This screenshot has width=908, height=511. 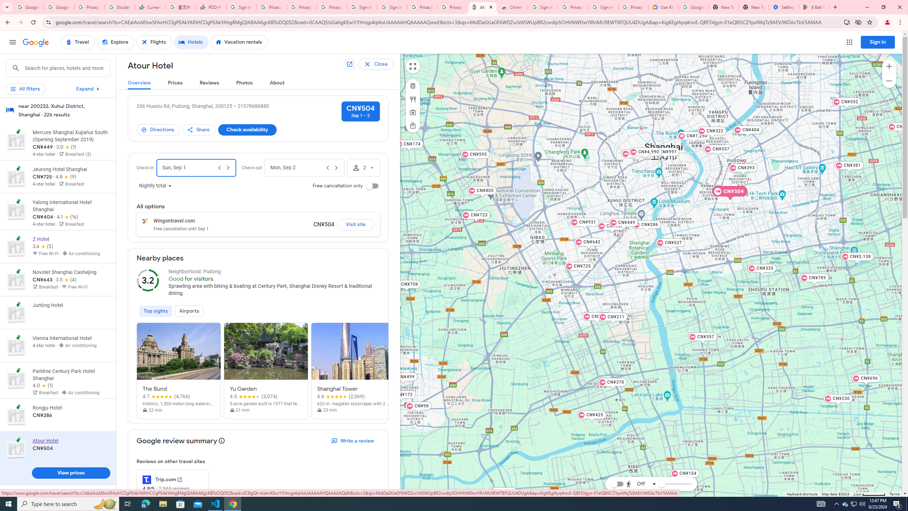 What do you see at coordinates (413, 86) in the screenshot?
I see `Transit` at bounding box center [413, 86].